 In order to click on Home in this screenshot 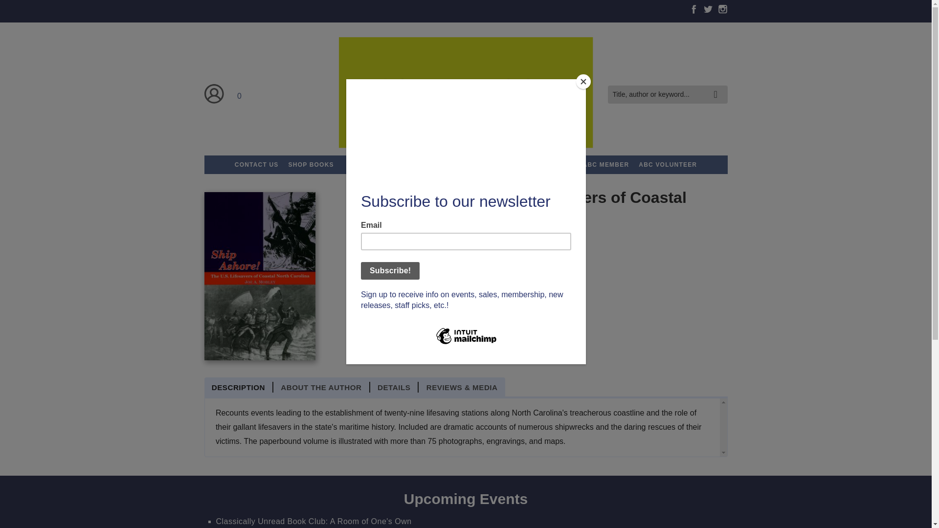, I will do `click(465, 94)`.